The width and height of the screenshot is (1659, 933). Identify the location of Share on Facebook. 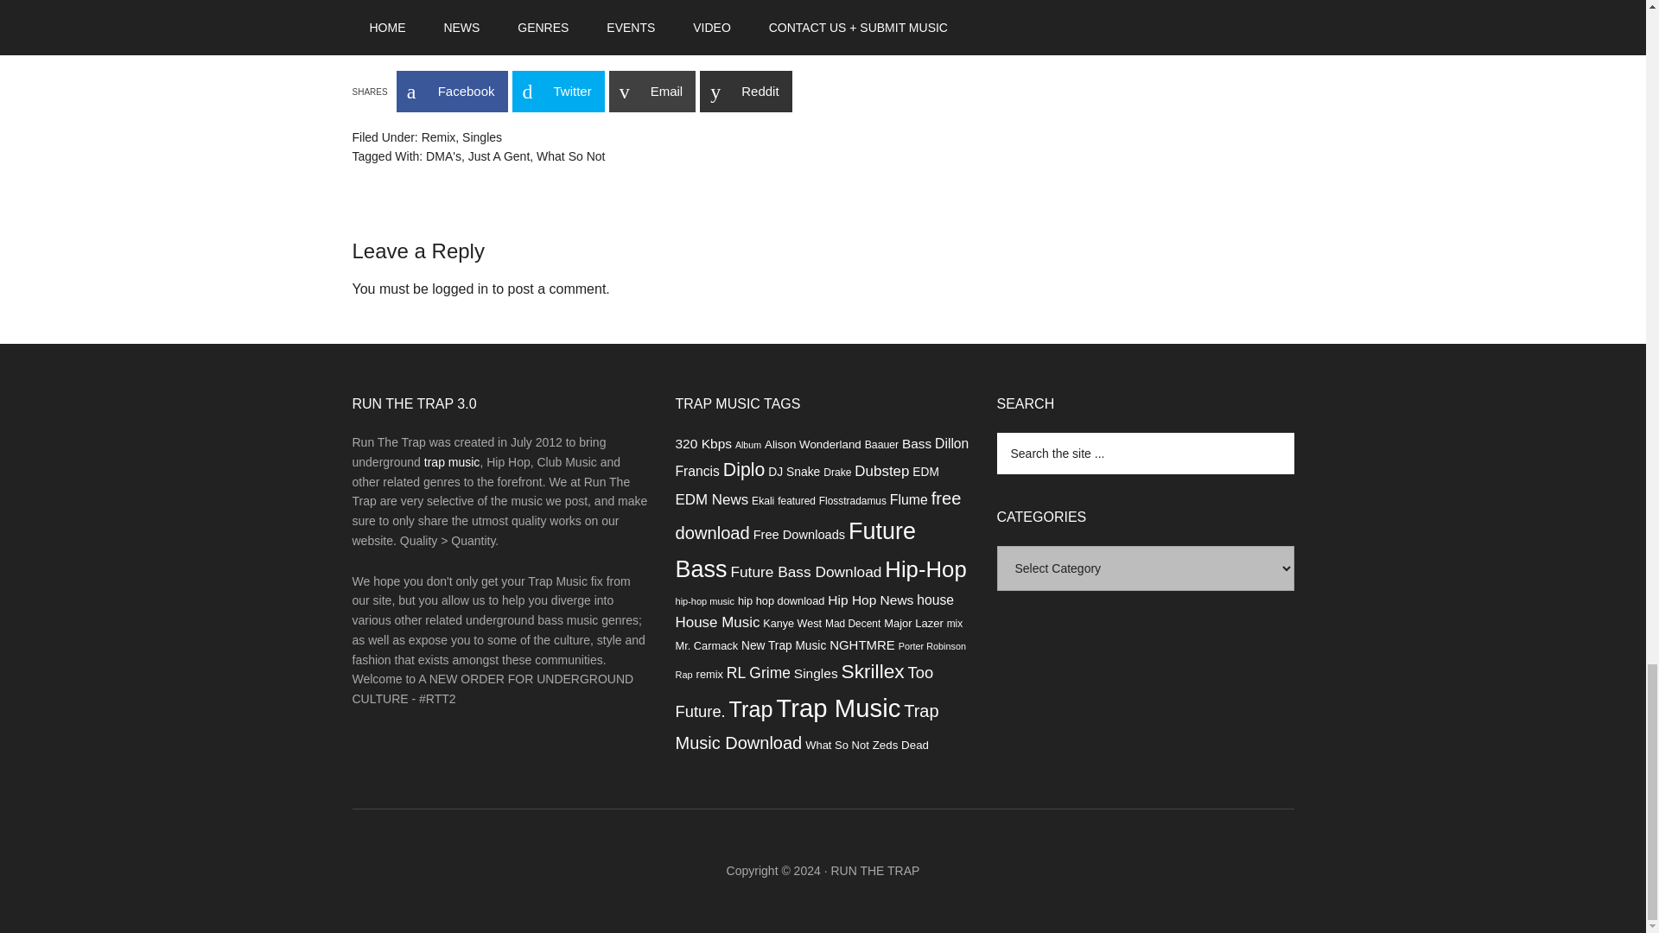
(451, 92).